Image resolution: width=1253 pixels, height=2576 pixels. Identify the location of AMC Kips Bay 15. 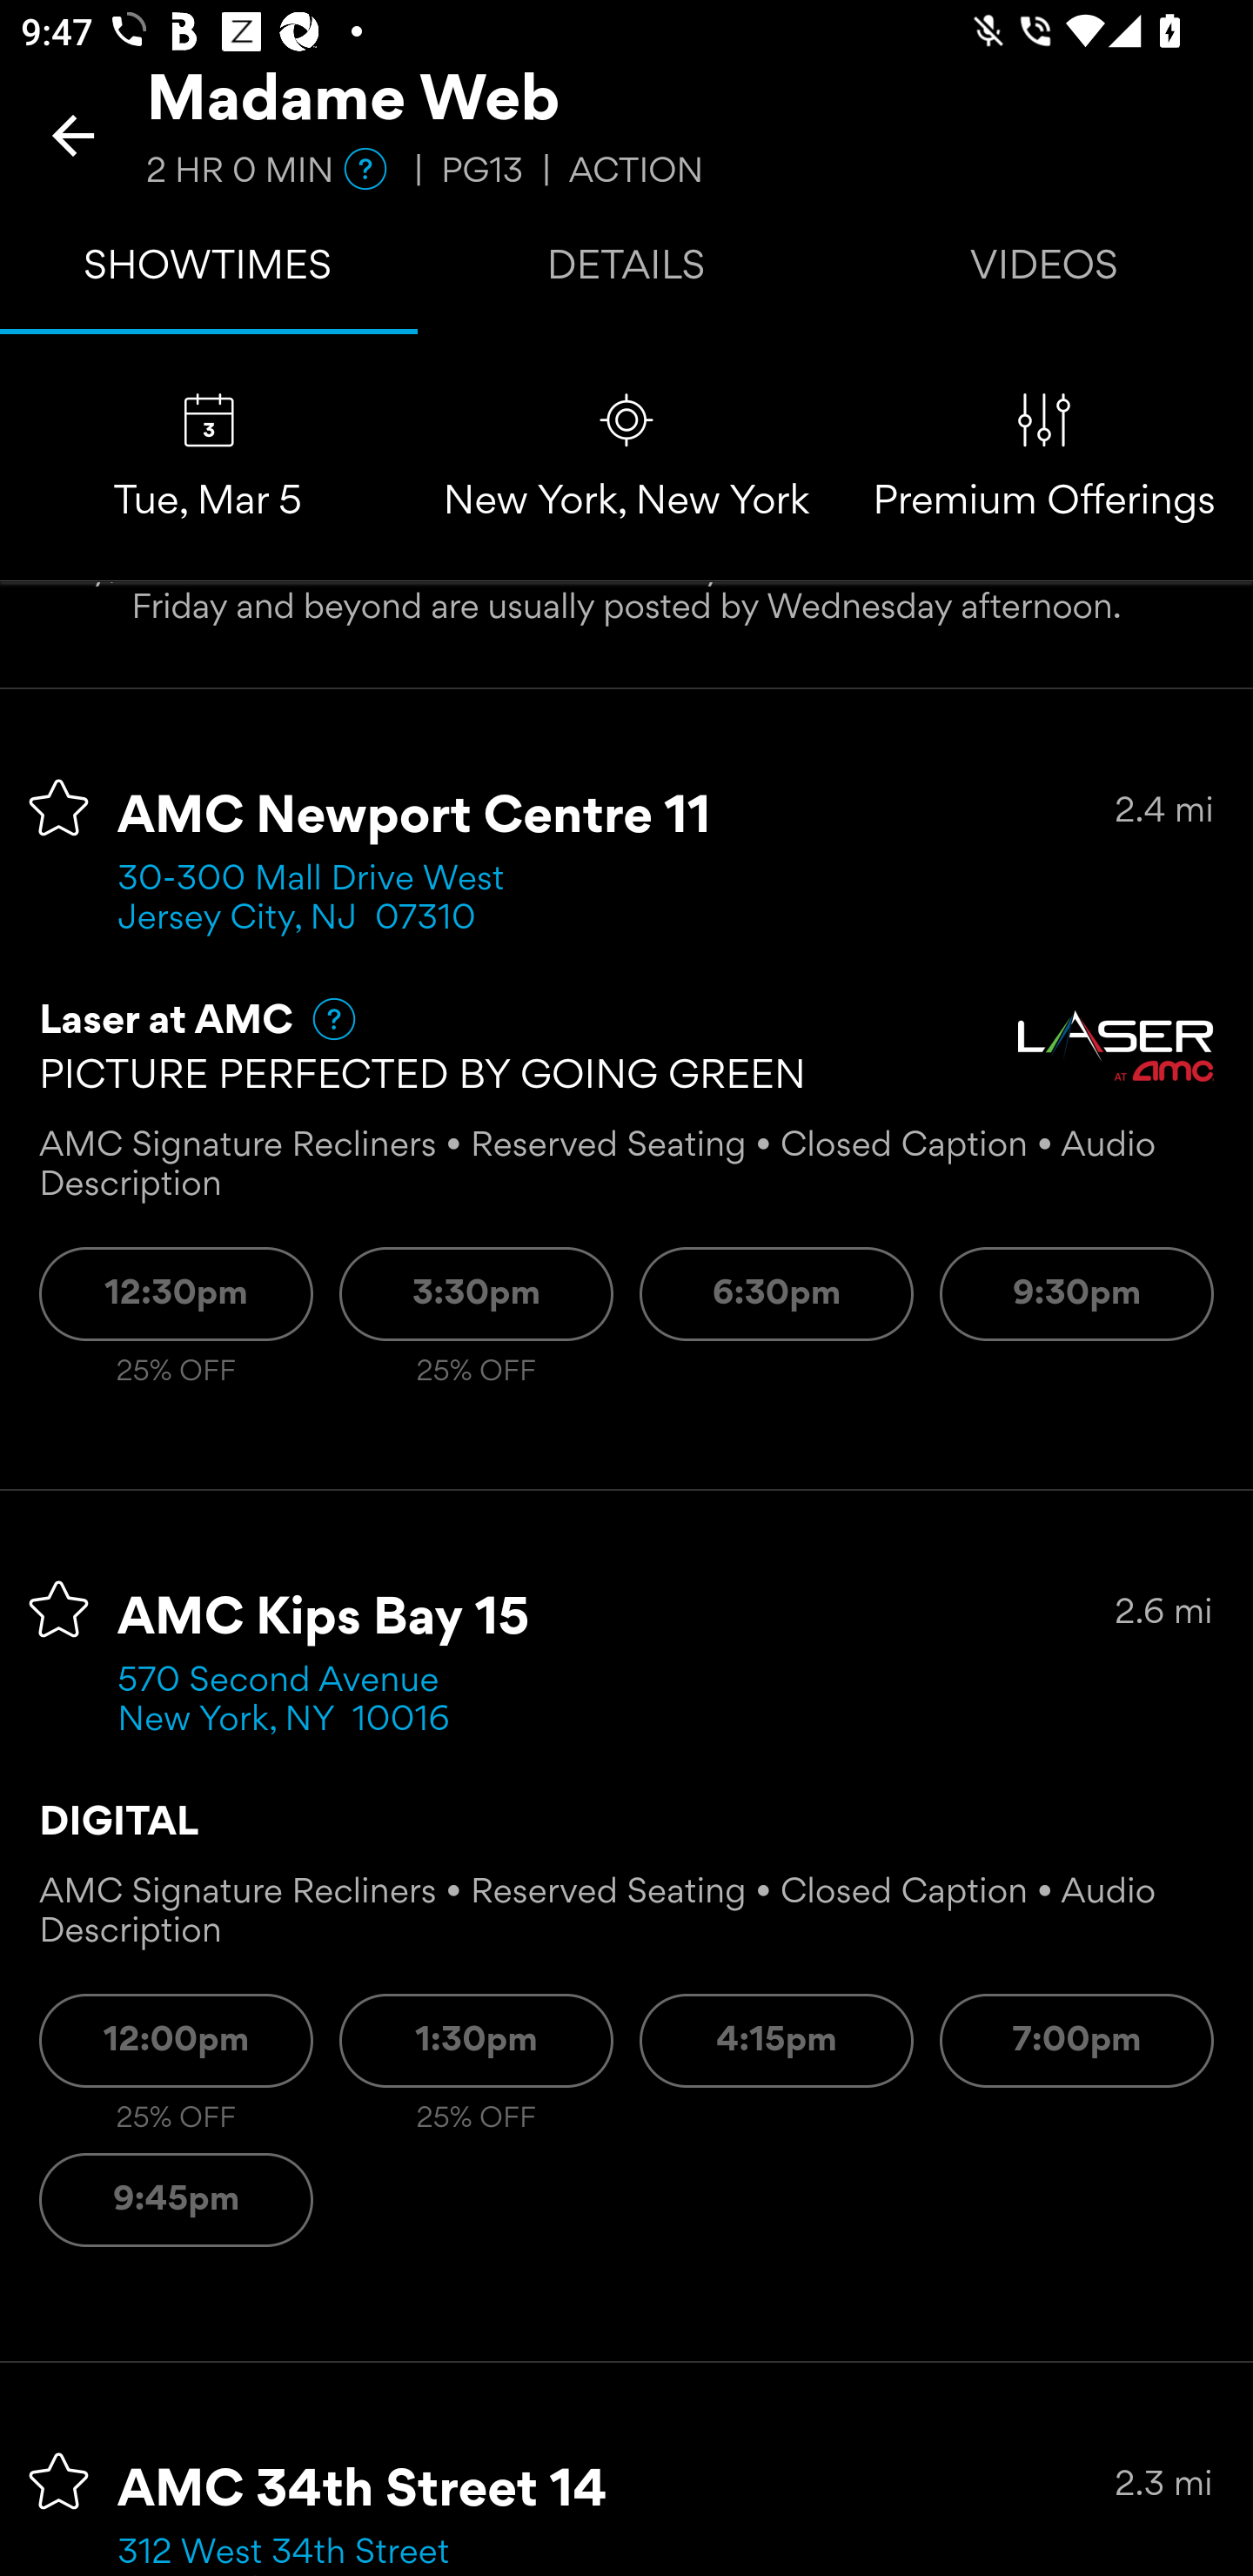
(324, 1619).